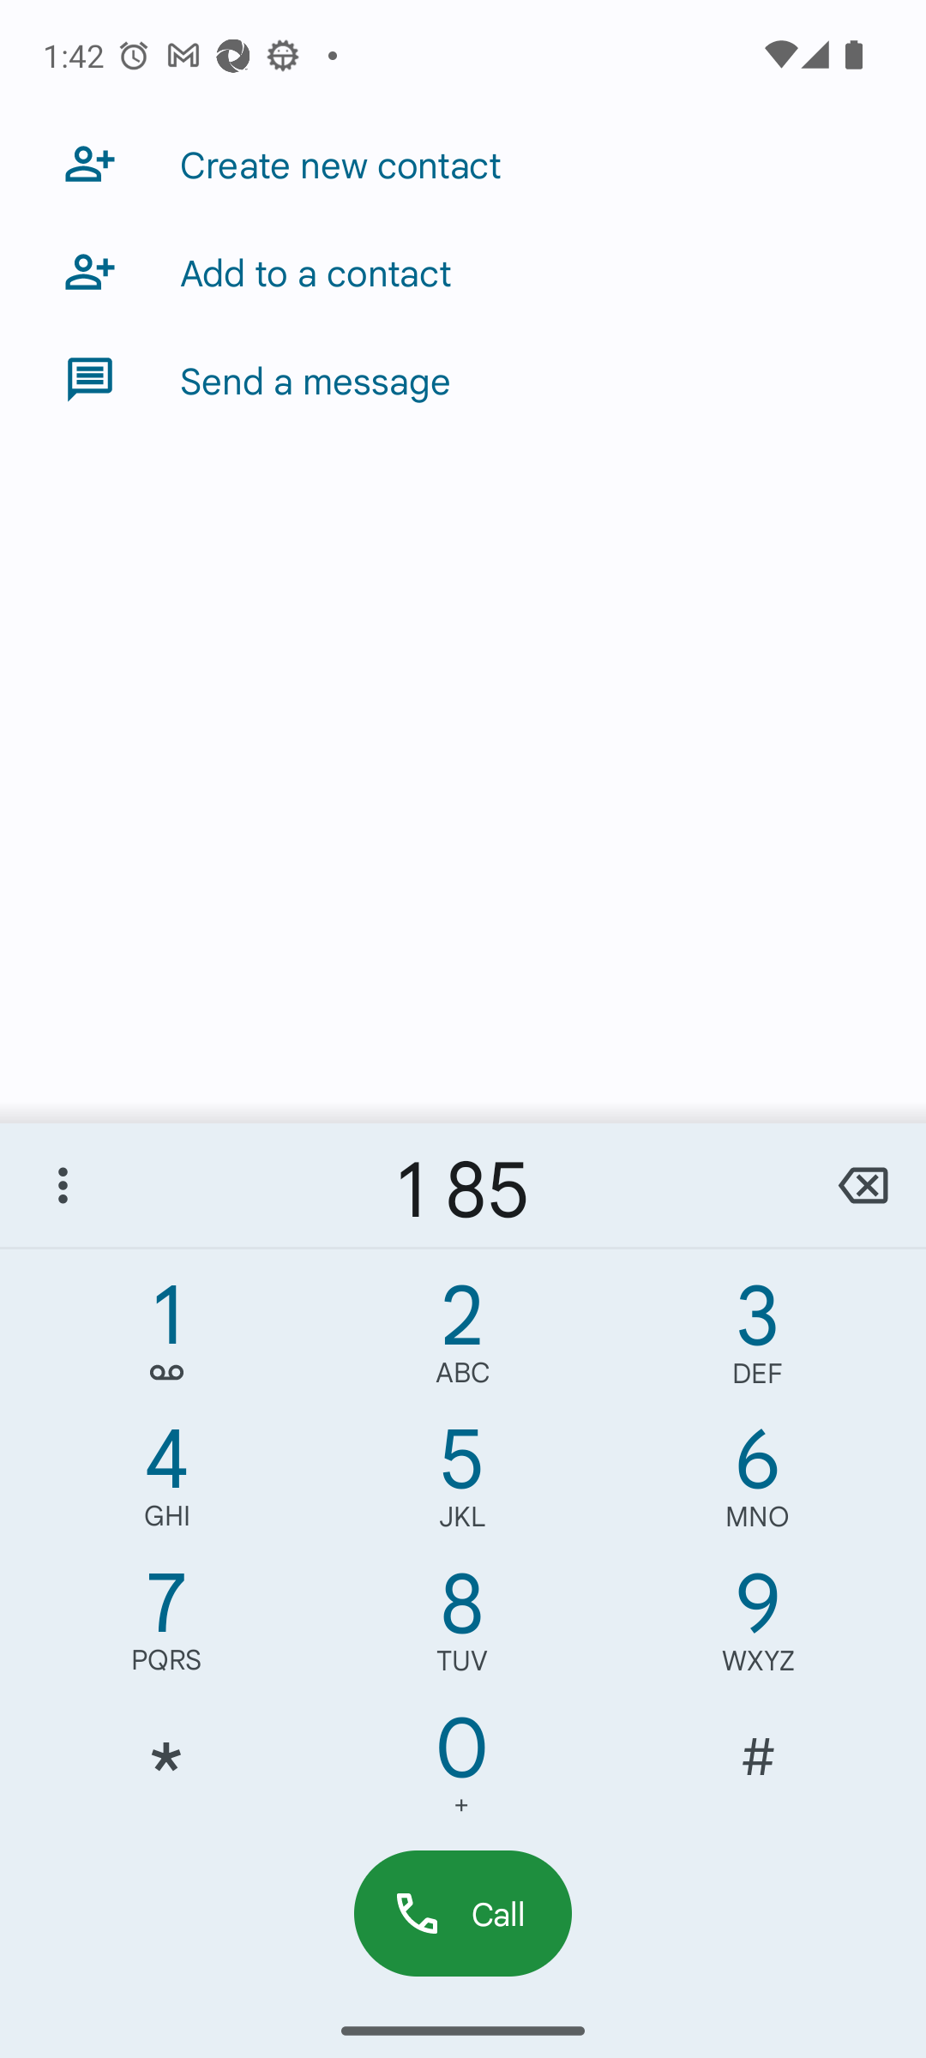  Describe the element at coordinates (166, 1339) in the screenshot. I see `1, 1` at that location.